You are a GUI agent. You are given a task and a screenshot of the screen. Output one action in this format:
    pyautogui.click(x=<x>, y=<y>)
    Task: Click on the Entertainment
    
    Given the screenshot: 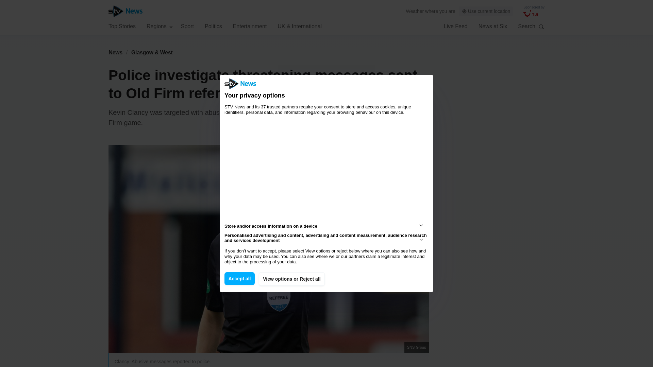 What is the action you would take?
    pyautogui.click(x=250, y=26)
    